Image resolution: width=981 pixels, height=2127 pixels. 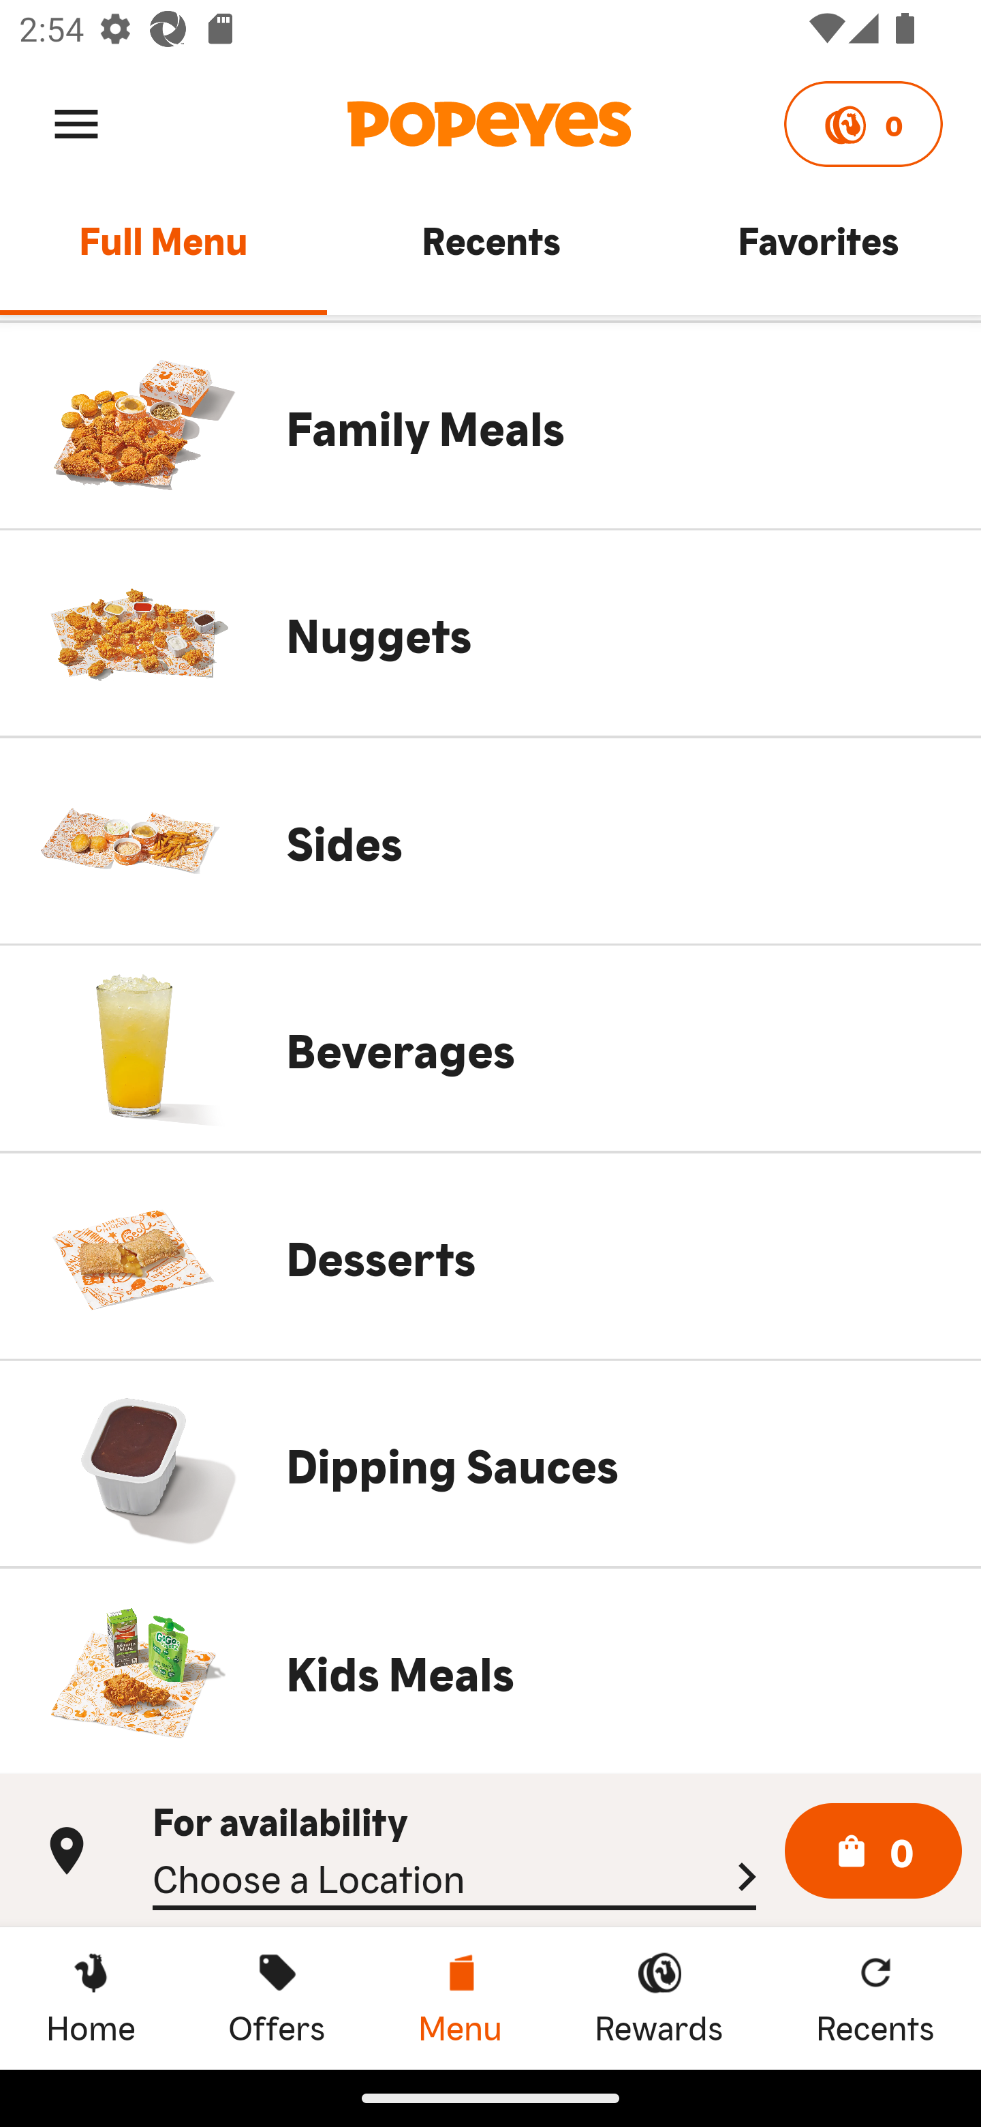 What do you see at coordinates (76, 123) in the screenshot?
I see `Menu ` at bounding box center [76, 123].